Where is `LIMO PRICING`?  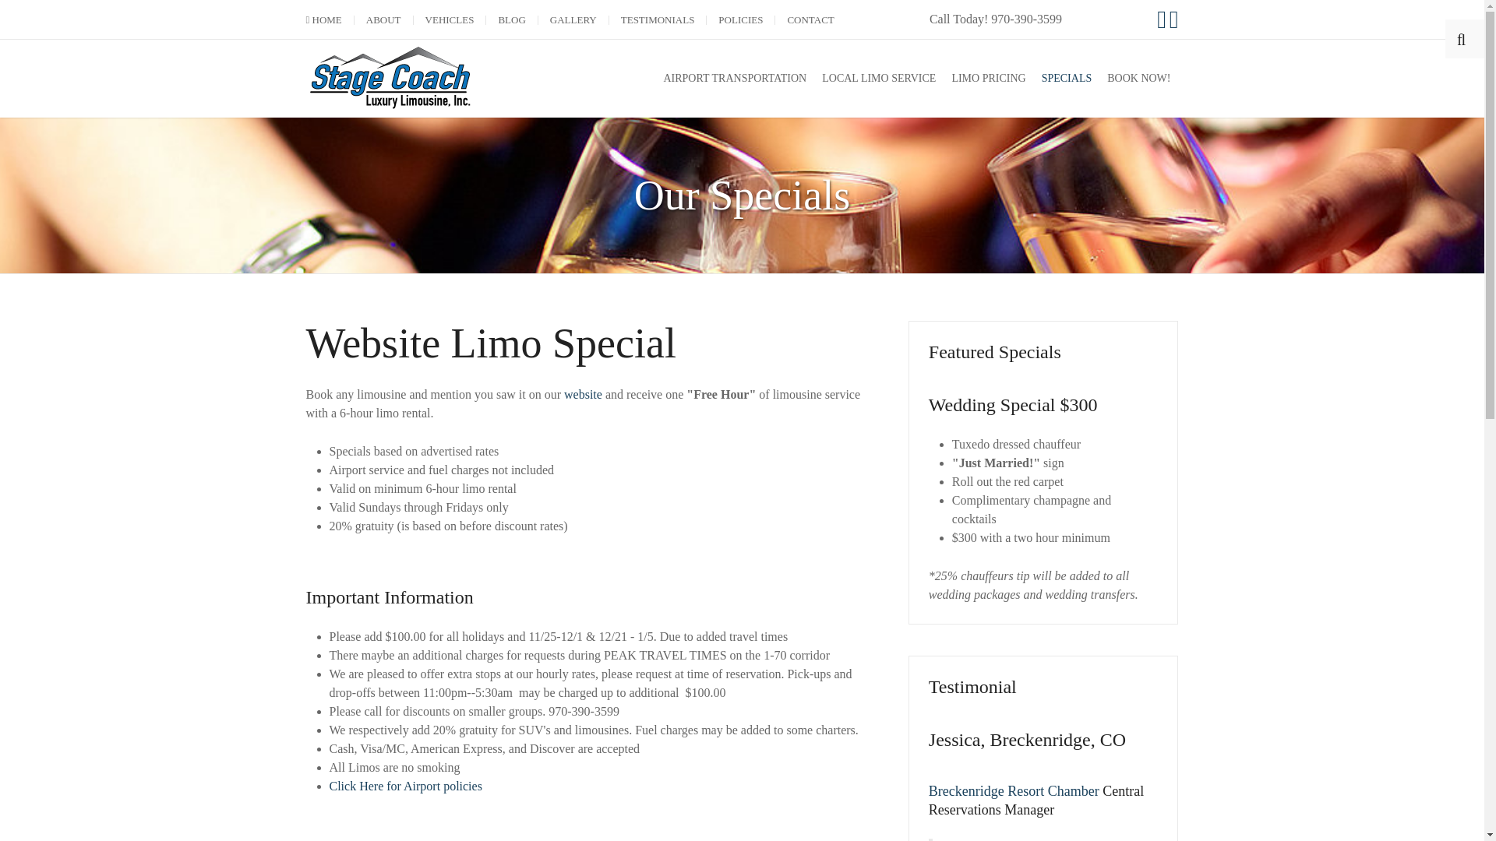 LIMO PRICING is located at coordinates (988, 78).